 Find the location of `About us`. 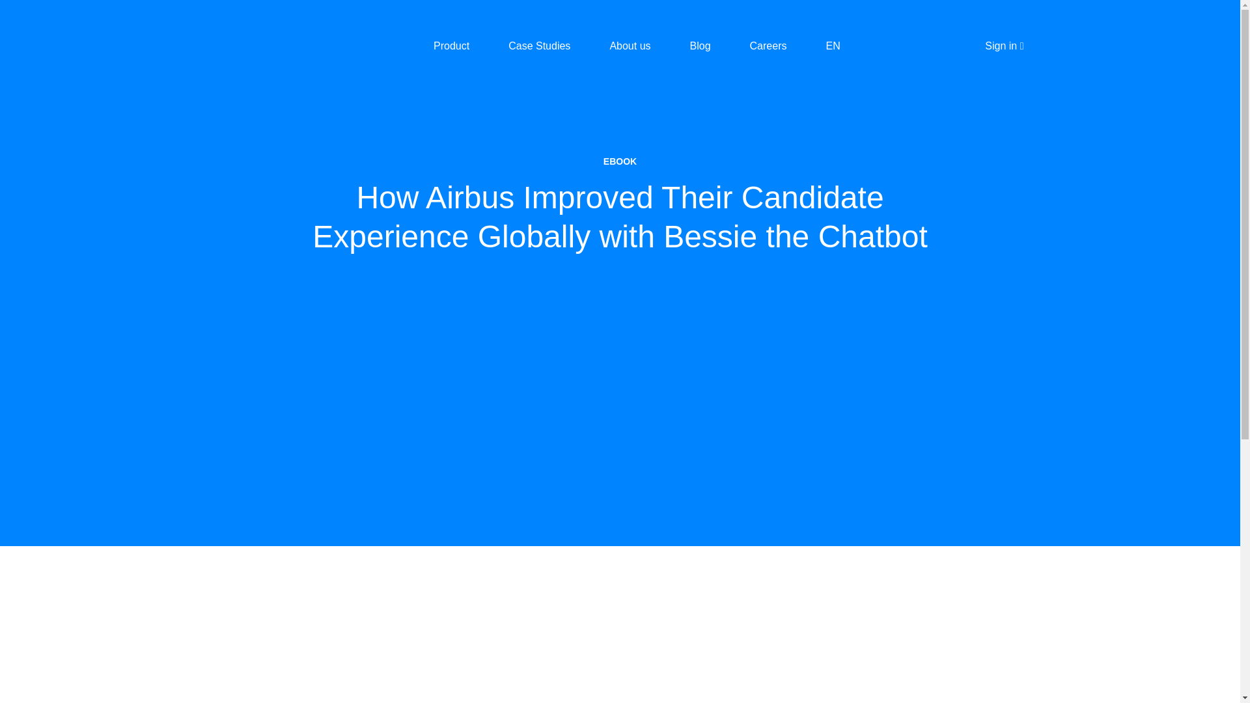

About us is located at coordinates (630, 46).